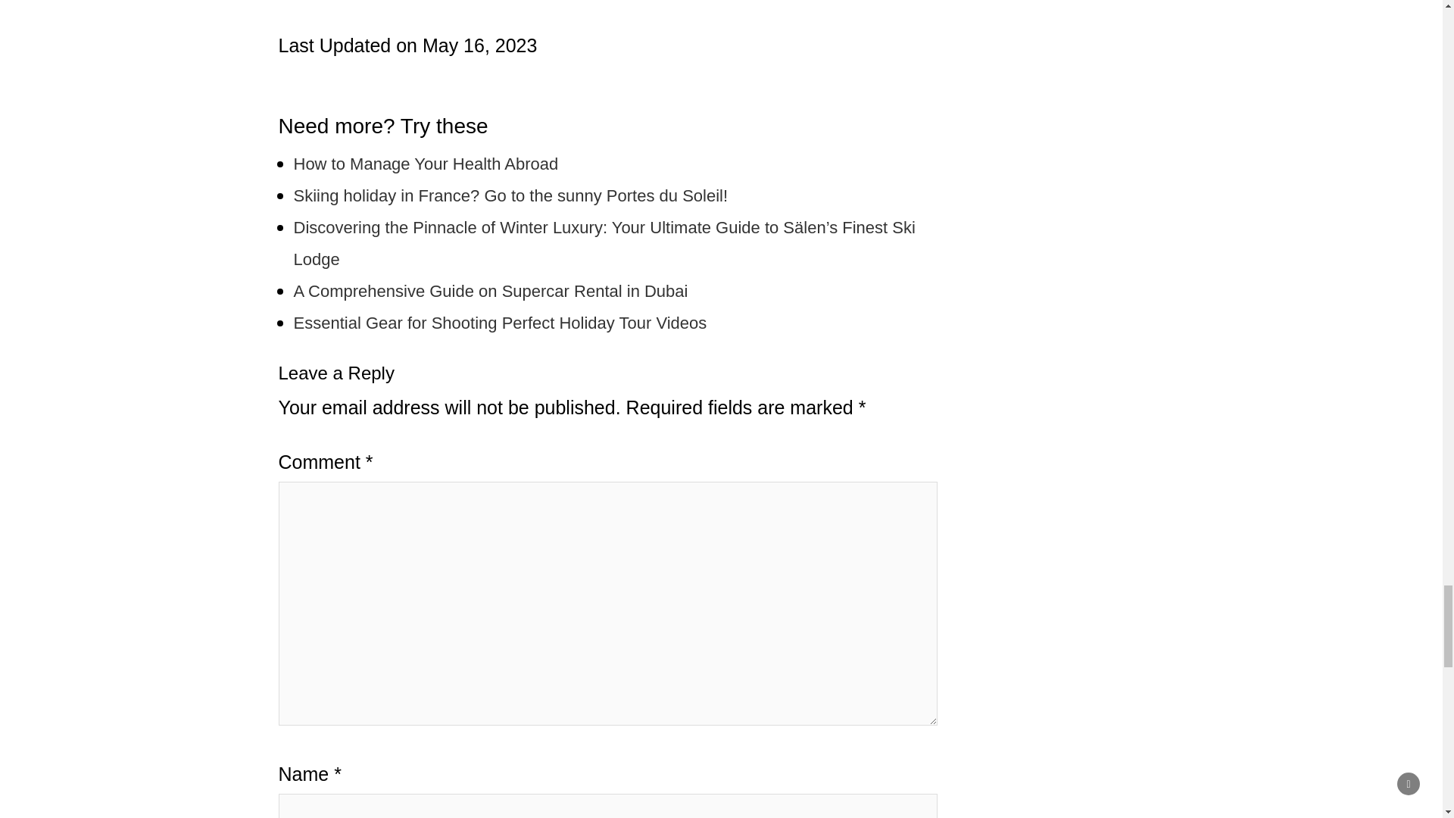 The image size is (1454, 818). I want to click on Skiing holiday in France? Go to the sunny Portes du Soleil!, so click(510, 195).